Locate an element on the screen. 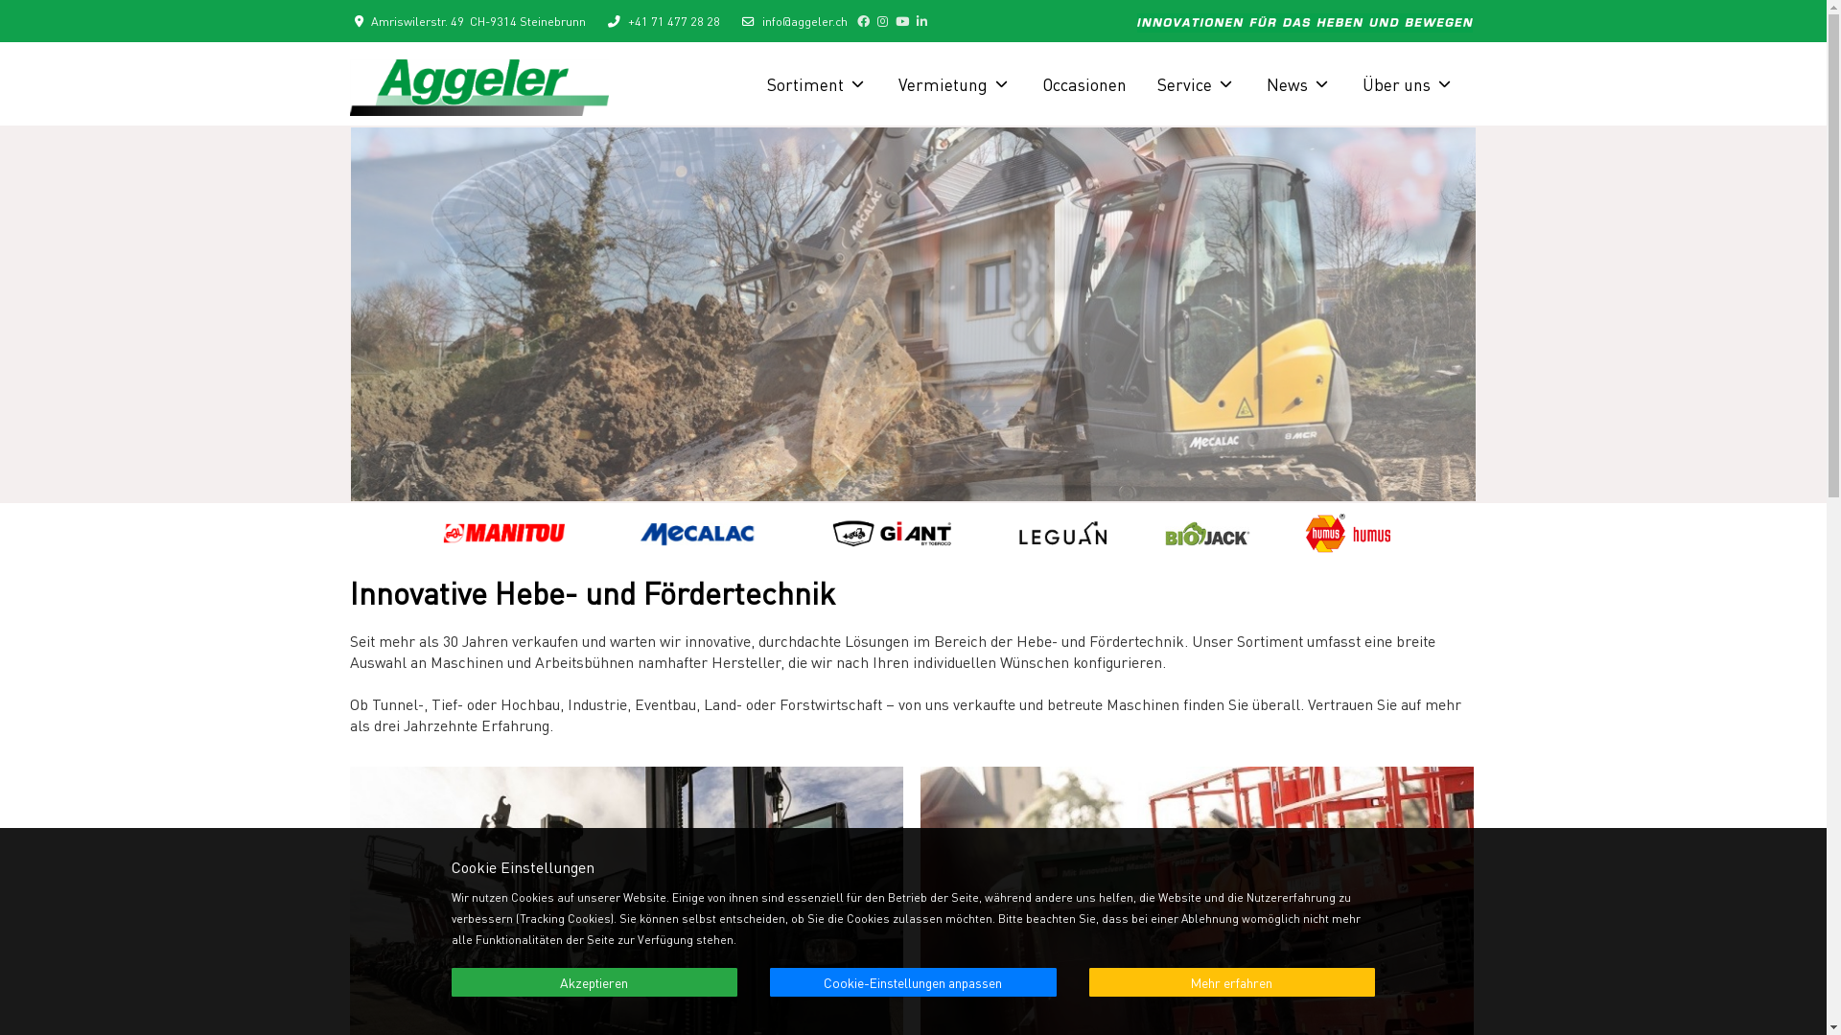 The image size is (1841, 1035). Akzeptieren is located at coordinates (594, 982).